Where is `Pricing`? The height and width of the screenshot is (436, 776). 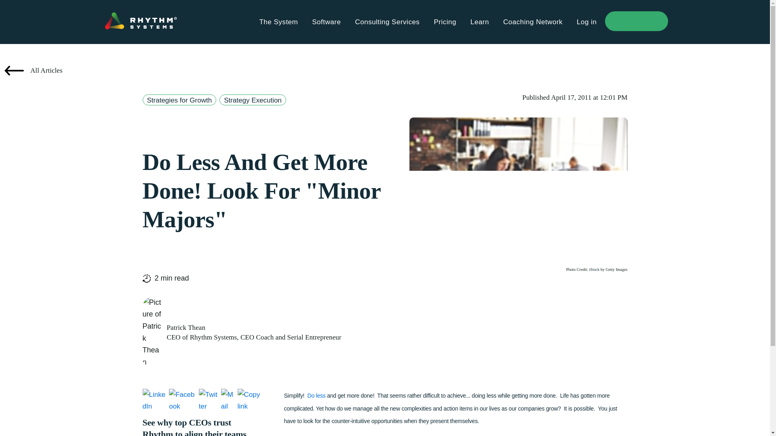
Pricing is located at coordinates (445, 22).